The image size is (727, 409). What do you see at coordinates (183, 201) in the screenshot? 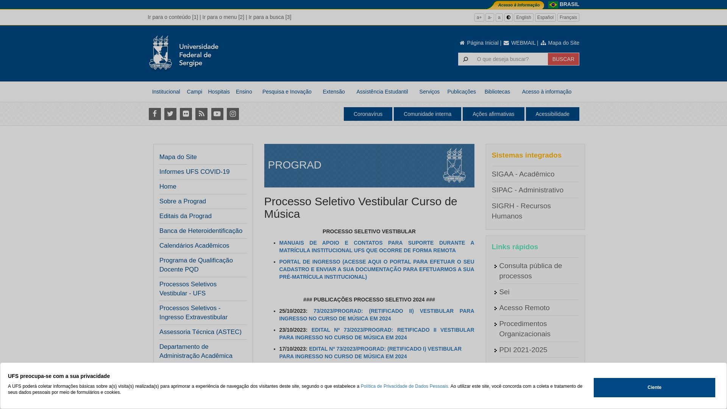
I see `Sobre a Prograd` at bounding box center [183, 201].